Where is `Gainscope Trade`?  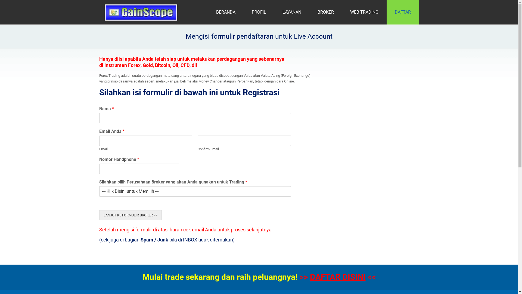
Gainscope Trade is located at coordinates (141, 12).